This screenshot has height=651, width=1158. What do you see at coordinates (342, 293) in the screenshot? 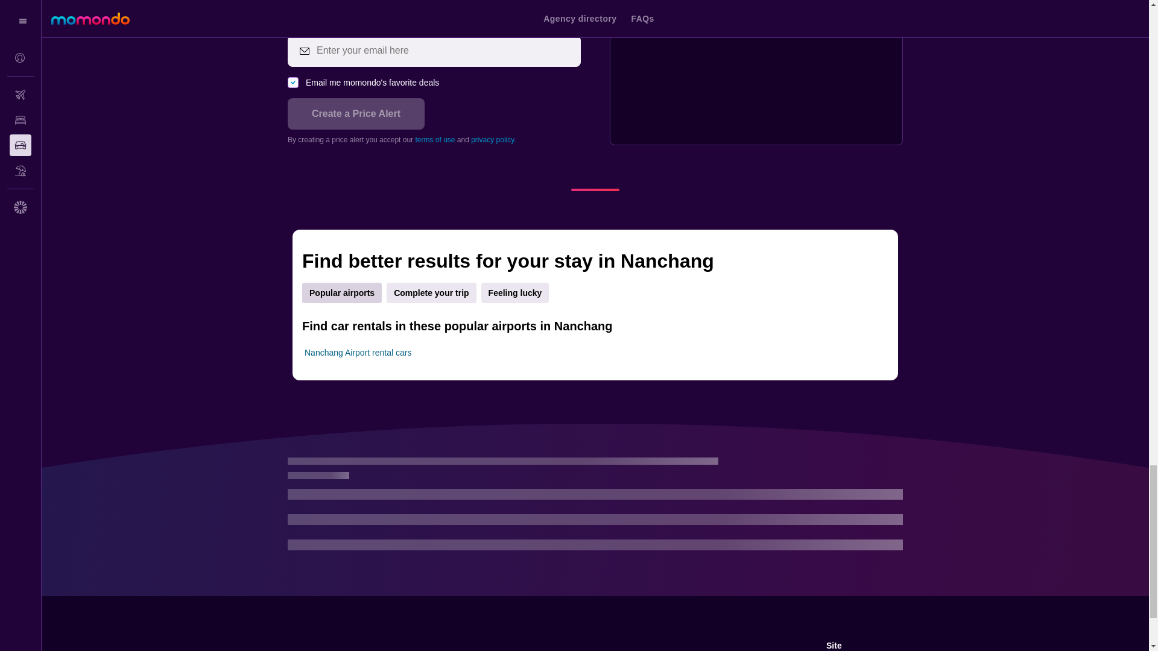
I see `Popular airports` at bounding box center [342, 293].